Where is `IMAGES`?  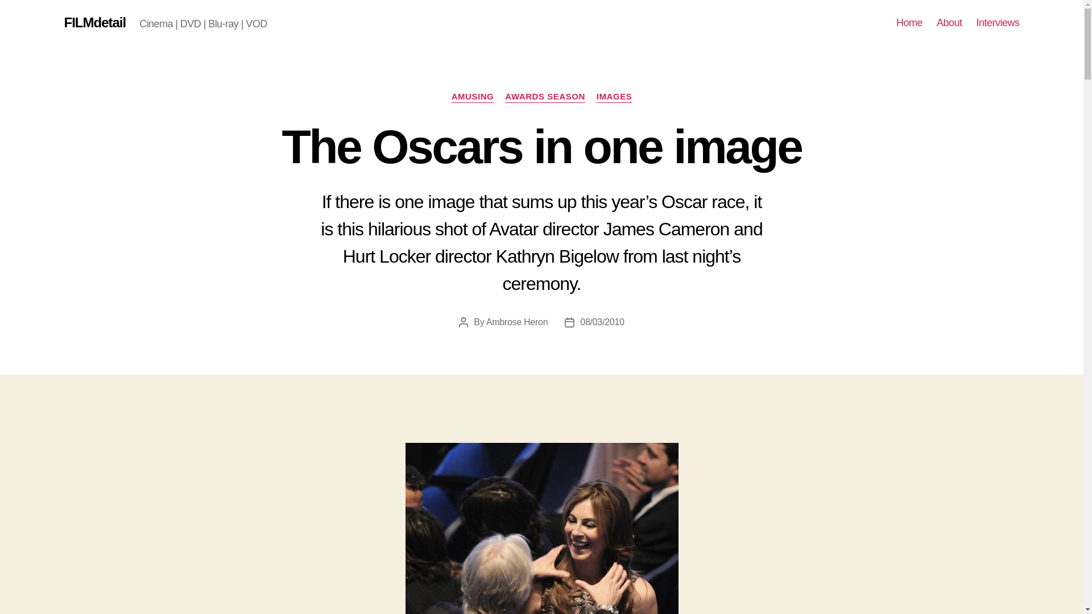 IMAGES is located at coordinates (614, 97).